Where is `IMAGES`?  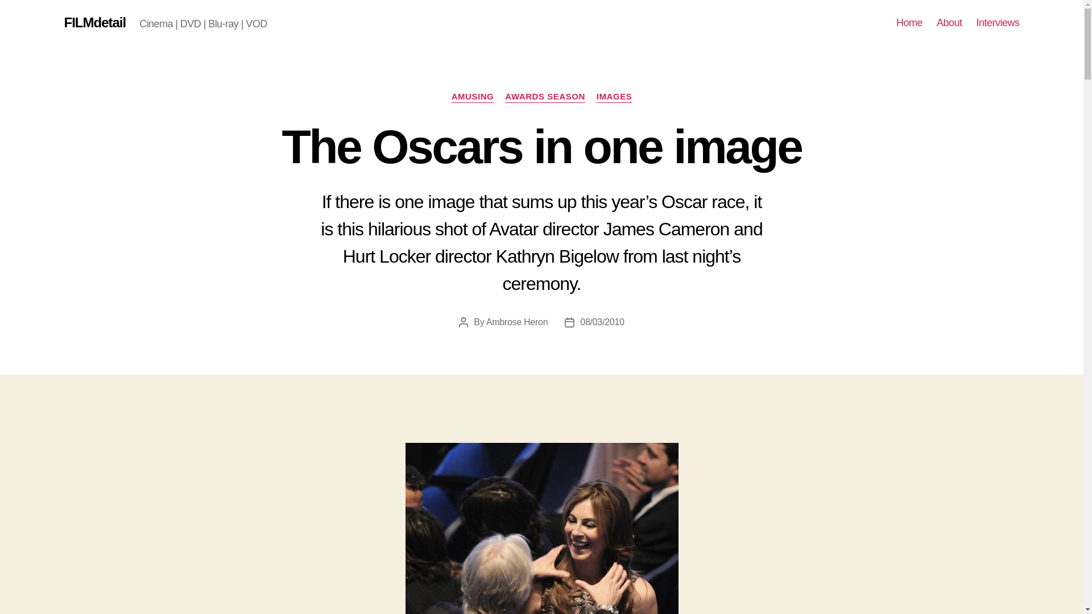 IMAGES is located at coordinates (614, 97).